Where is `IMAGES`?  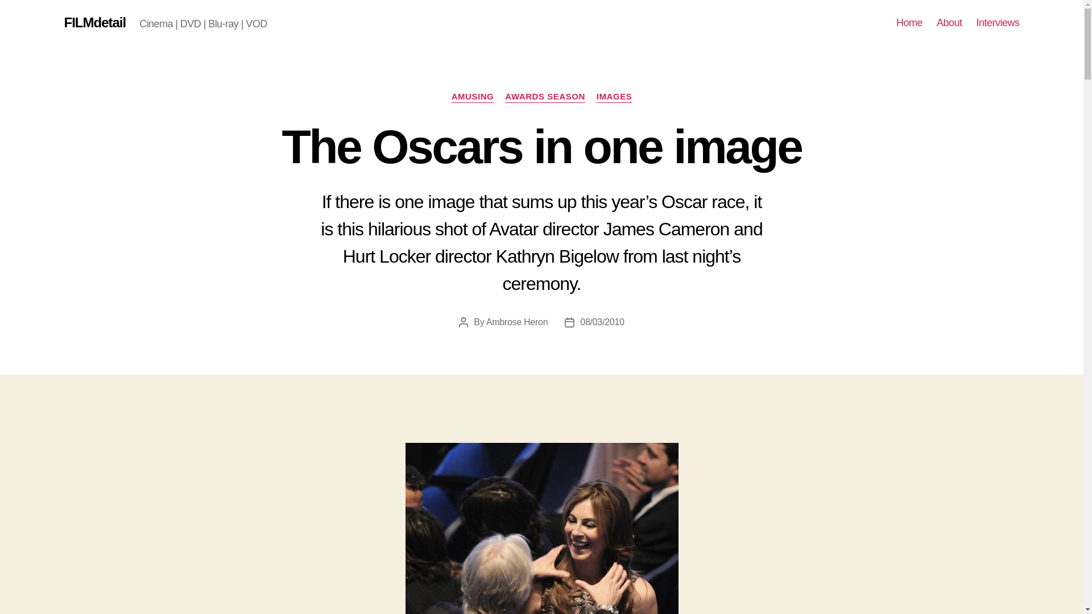 IMAGES is located at coordinates (614, 97).